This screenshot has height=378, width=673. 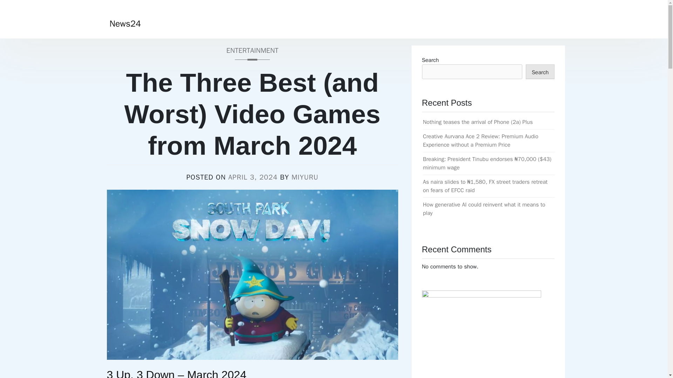 What do you see at coordinates (305, 177) in the screenshot?
I see `MIYURU` at bounding box center [305, 177].